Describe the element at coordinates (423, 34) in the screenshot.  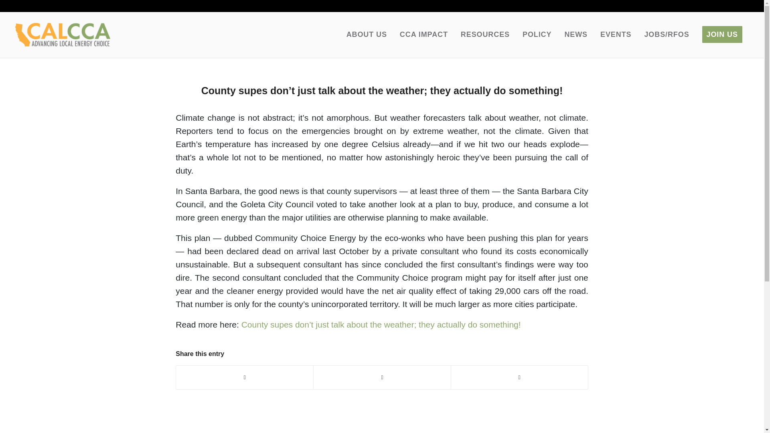
I see `CCA IMPACT` at that location.